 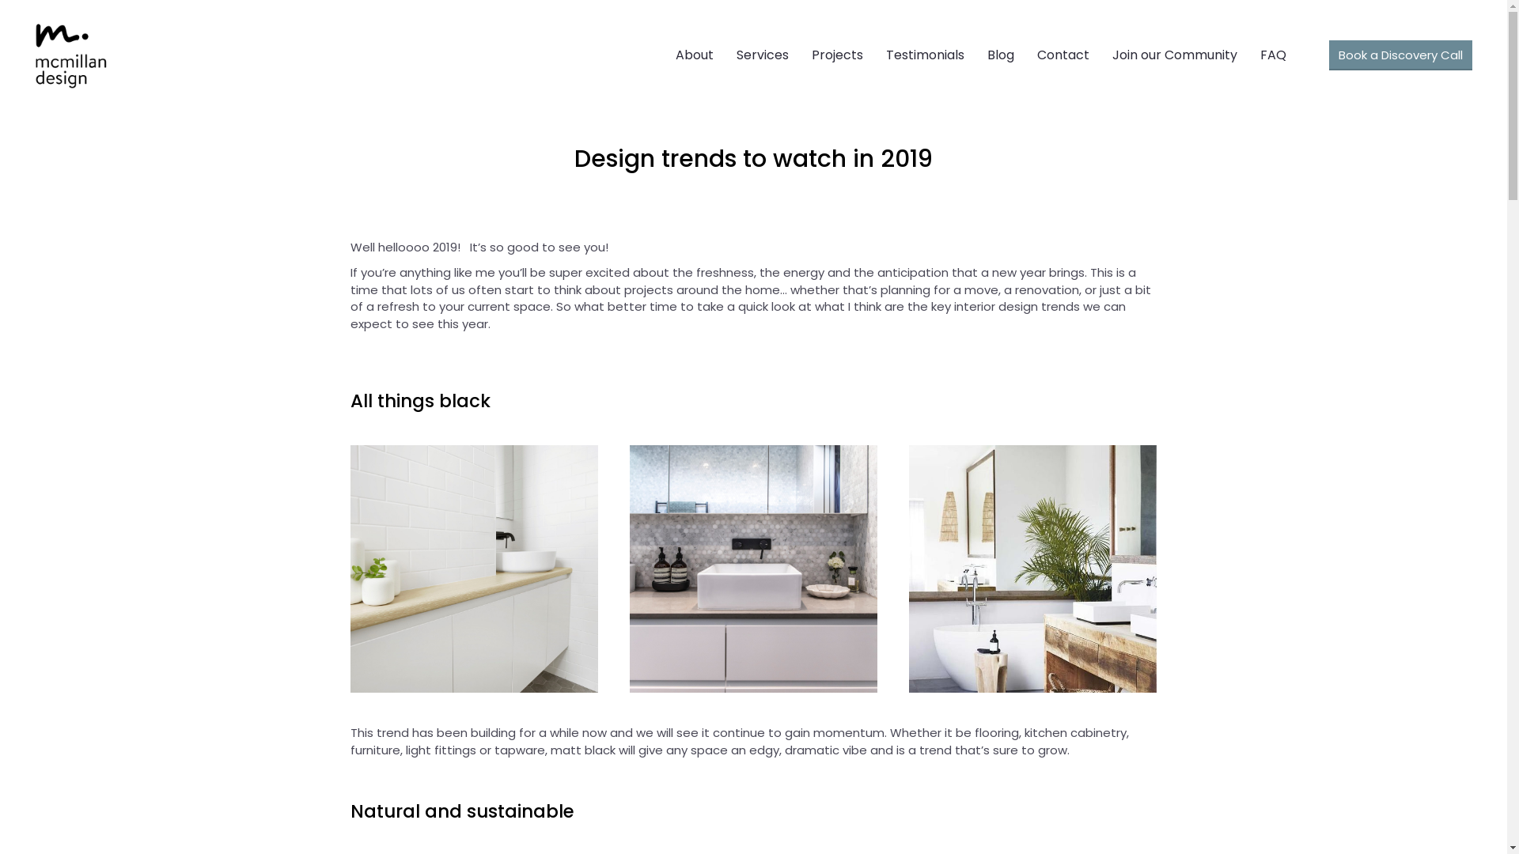 What do you see at coordinates (1175, 55) in the screenshot?
I see `Join our Community` at bounding box center [1175, 55].